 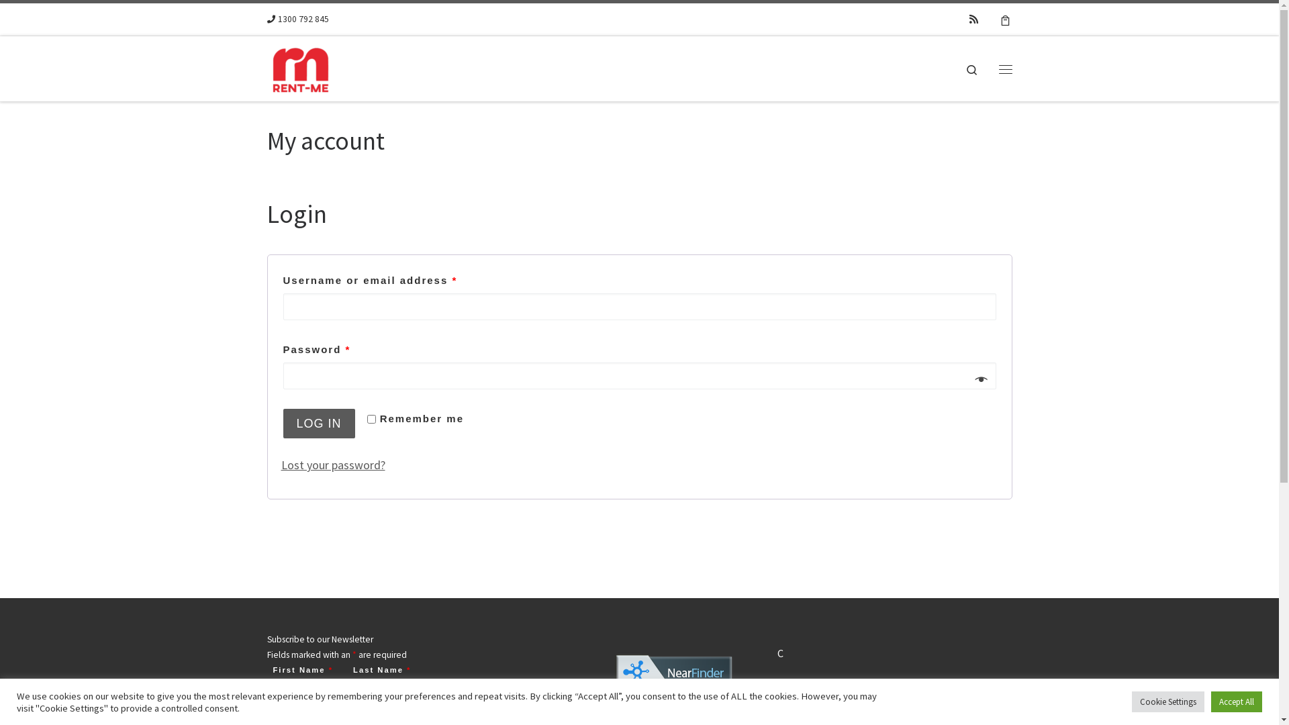 I want to click on Subscribe to my rss feed, so click(x=973, y=19).